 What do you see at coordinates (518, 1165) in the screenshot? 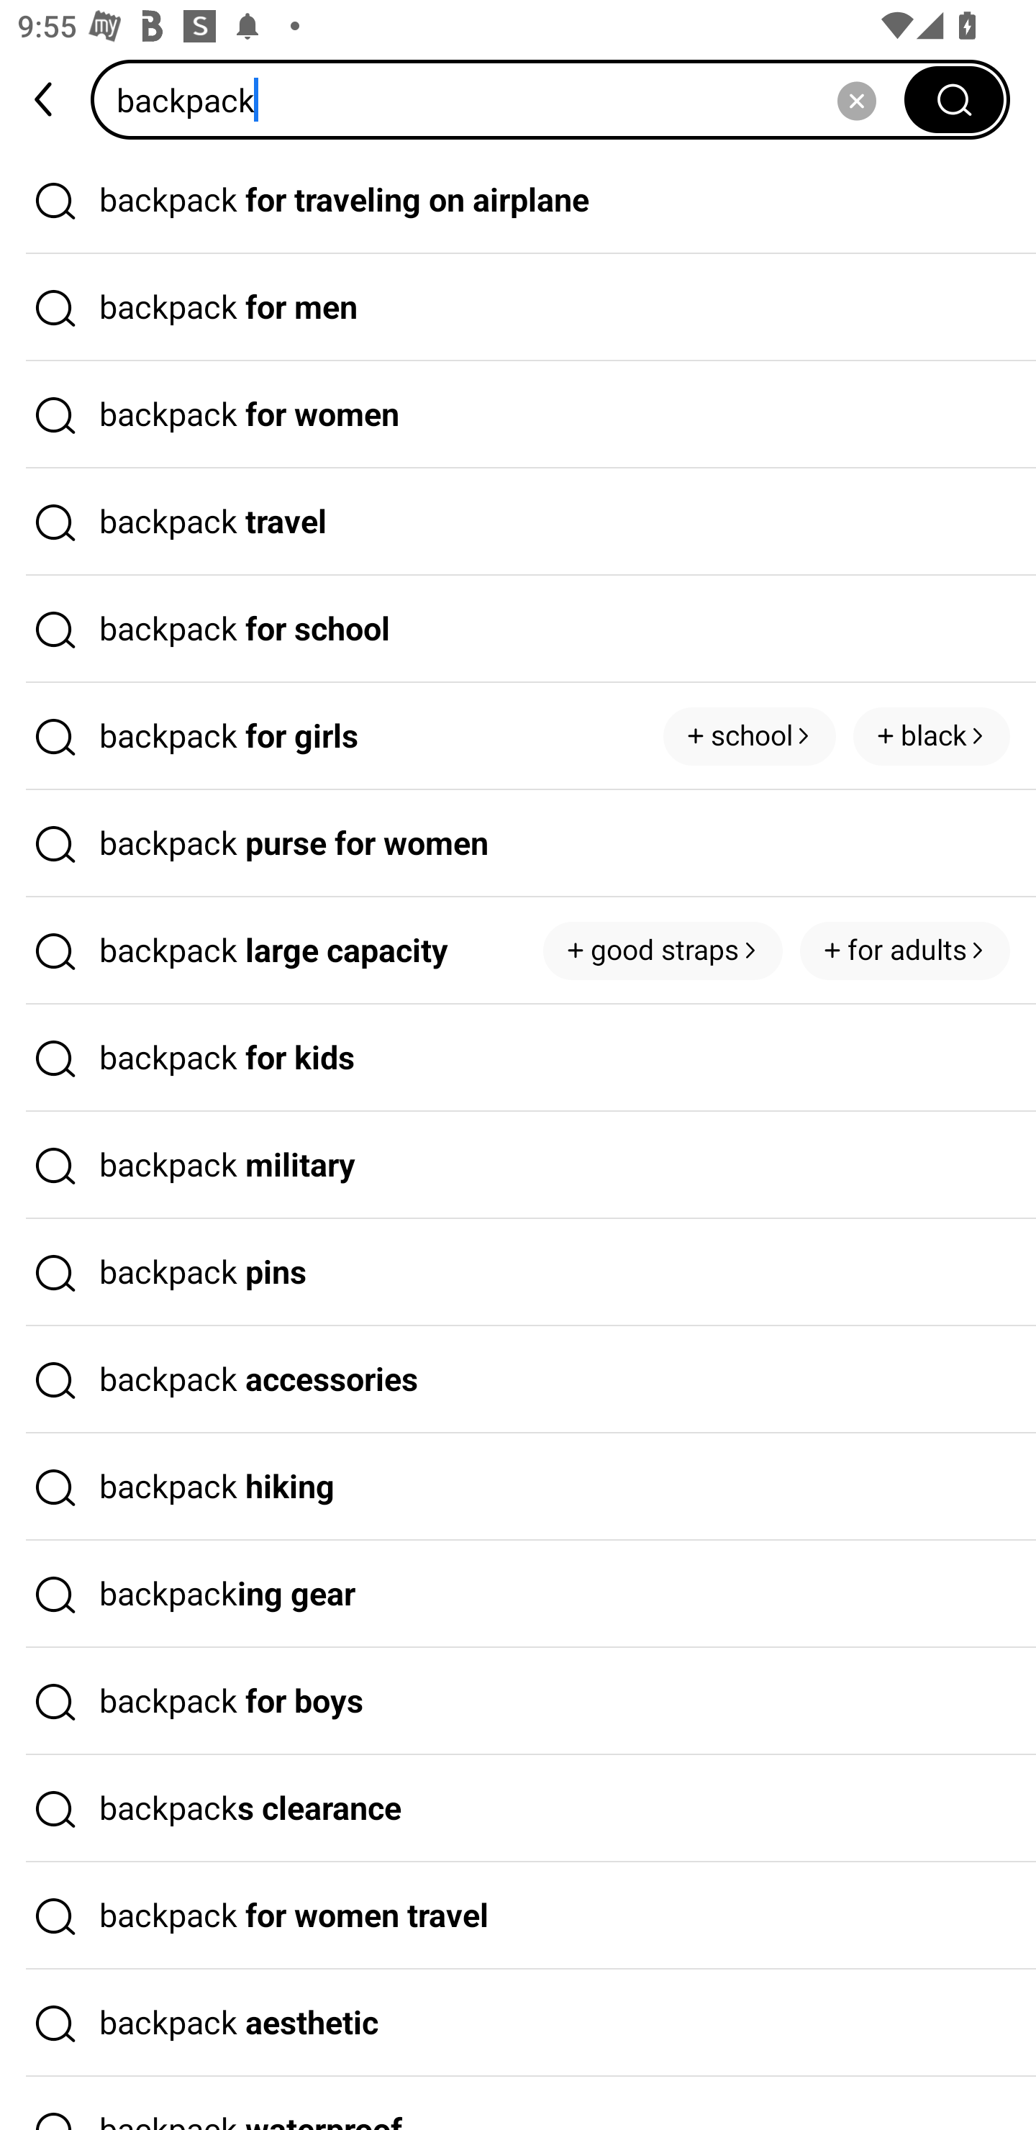
I see `backpack military` at bounding box center [518, 1165].